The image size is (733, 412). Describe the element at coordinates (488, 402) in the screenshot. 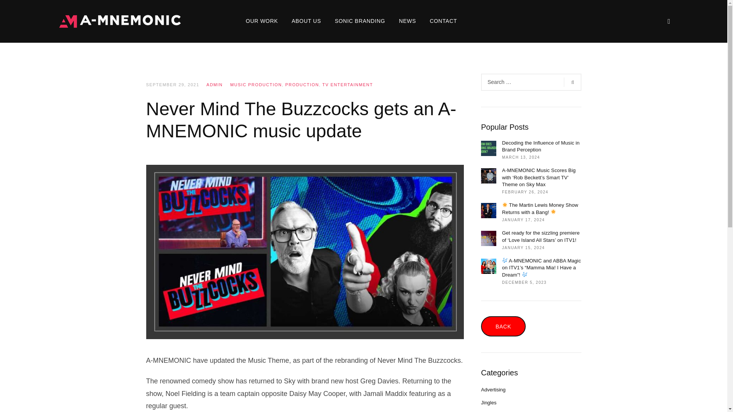

I see `Jingles` at that location.